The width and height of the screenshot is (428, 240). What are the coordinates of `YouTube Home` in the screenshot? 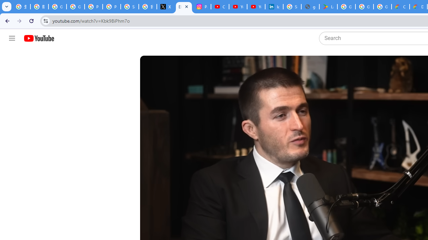 It's located at (39, 38).